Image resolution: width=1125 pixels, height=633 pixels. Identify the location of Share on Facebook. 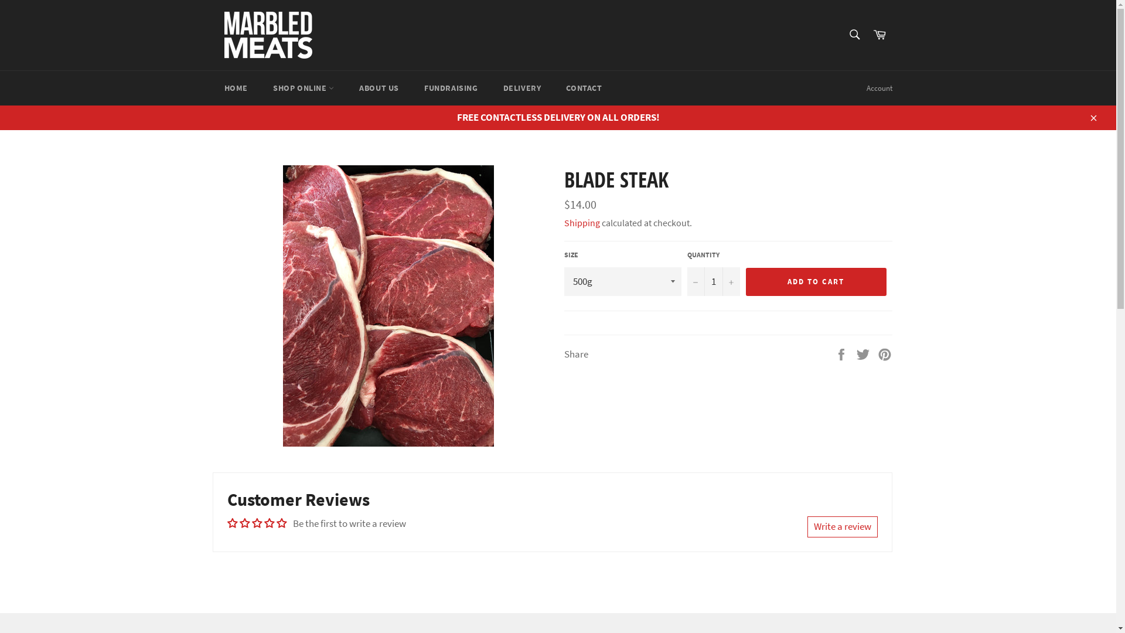
(843, 353).